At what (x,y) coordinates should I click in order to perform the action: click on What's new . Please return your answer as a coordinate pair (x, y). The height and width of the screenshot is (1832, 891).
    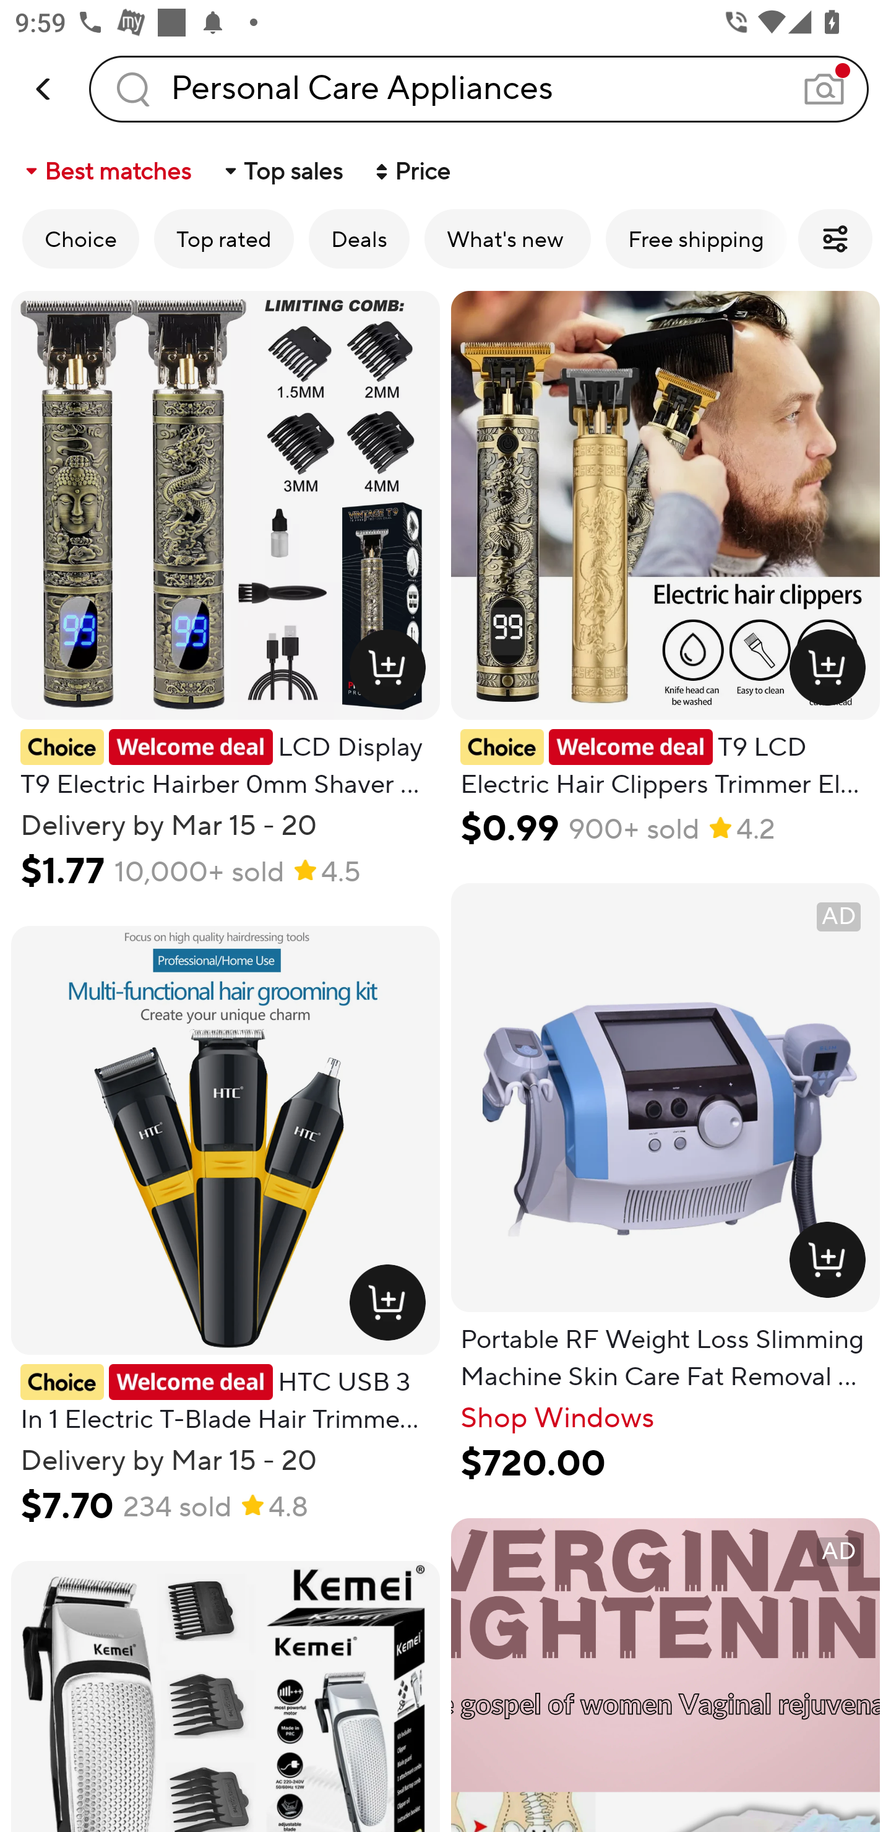
    Looking at the image, I should click on (507, 239).